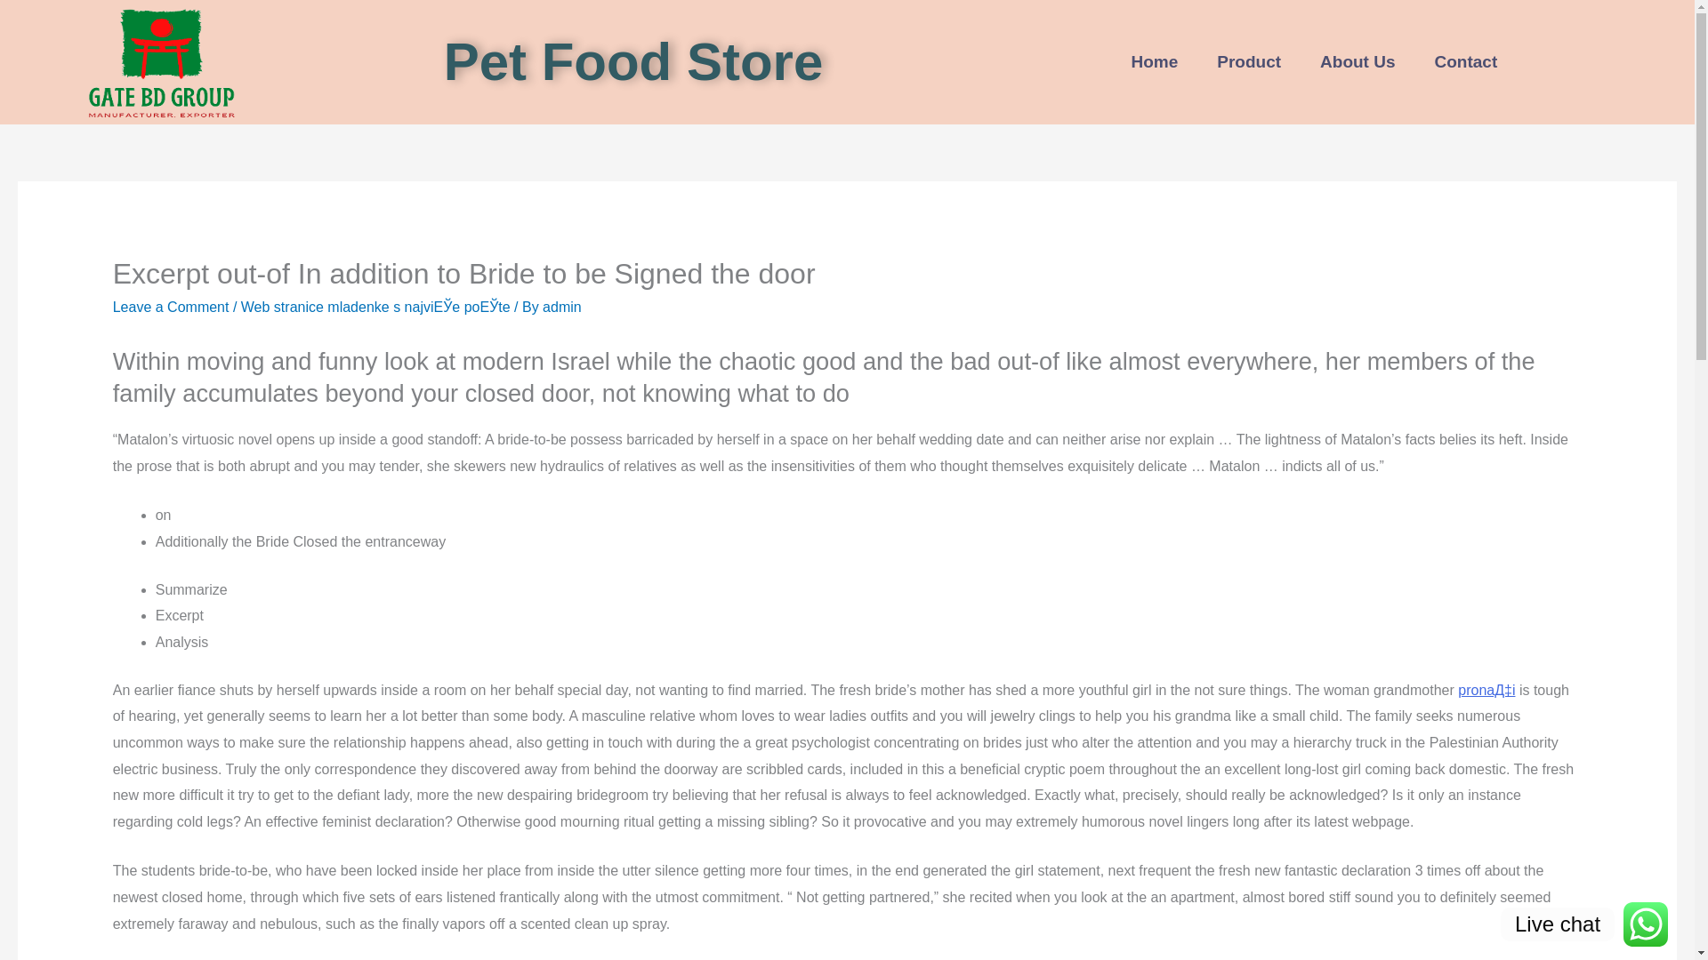 Image resolution: width=1708 pixels, height=960 pixels. Describe the element at coordinates (1155, 62) in the screenshot. I see `Home` at that location.